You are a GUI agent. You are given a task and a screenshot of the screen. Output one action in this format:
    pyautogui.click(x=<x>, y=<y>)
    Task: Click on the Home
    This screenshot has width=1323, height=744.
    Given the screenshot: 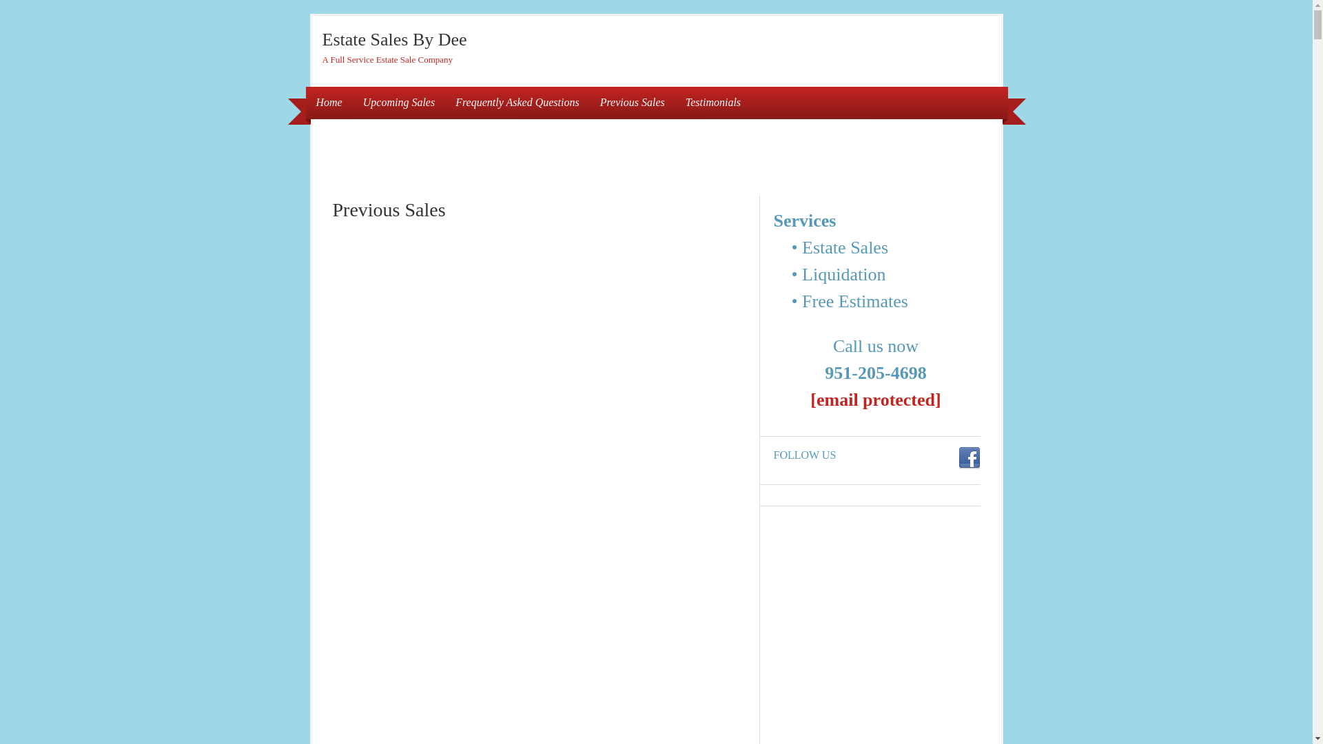 What is the action you would take?
    pyautogui.click(x=329, y=103)
    